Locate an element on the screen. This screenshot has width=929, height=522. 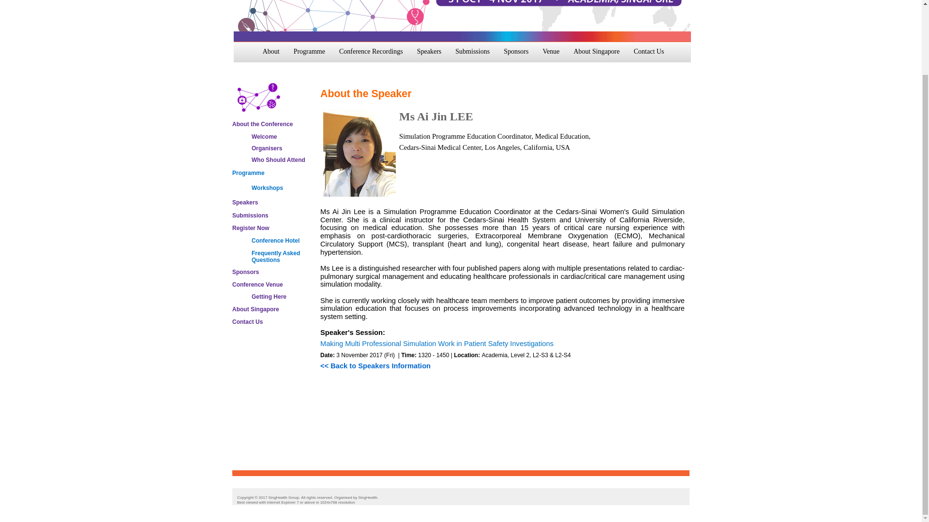
Speakers is located at coordinates (430, 55).